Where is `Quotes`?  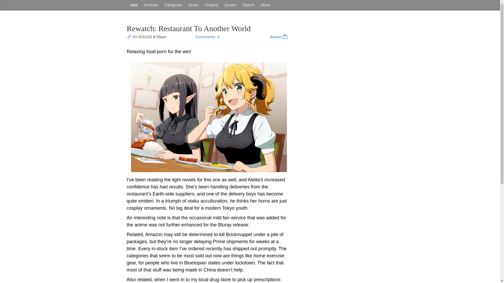
Quotes is located at coordinates (230, 5).